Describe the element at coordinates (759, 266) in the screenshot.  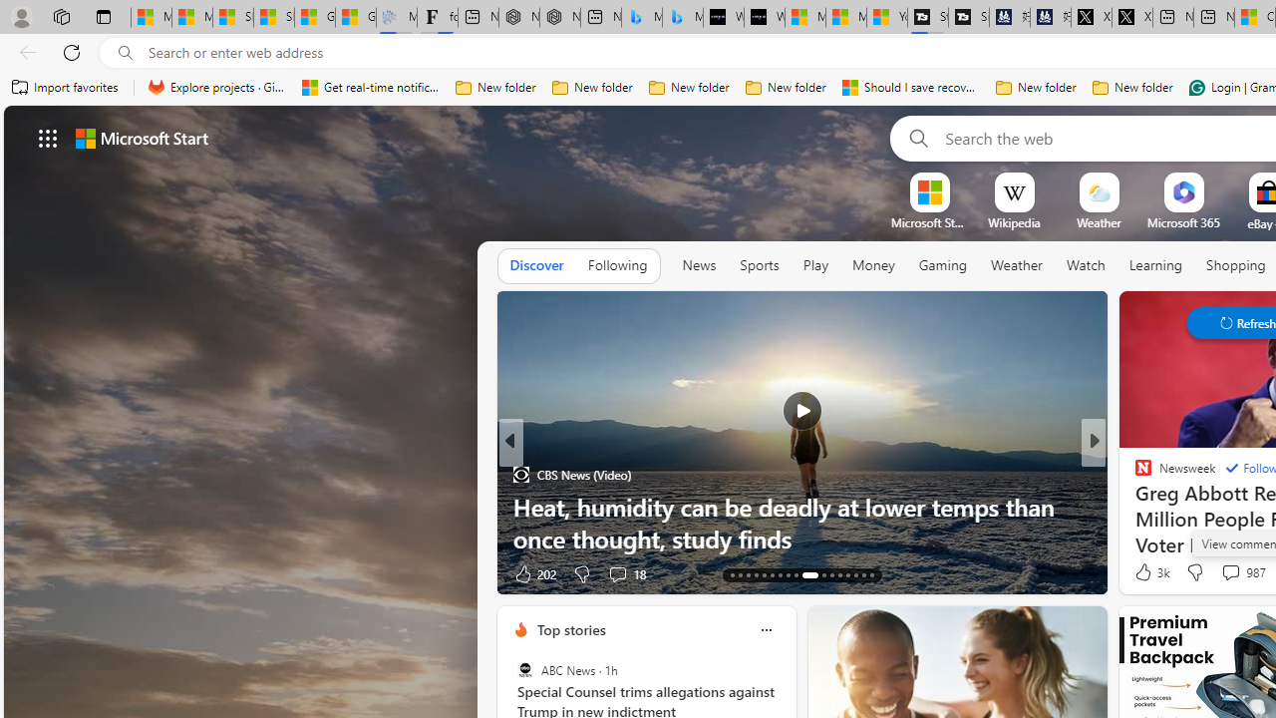
I see `Sports` at that location.